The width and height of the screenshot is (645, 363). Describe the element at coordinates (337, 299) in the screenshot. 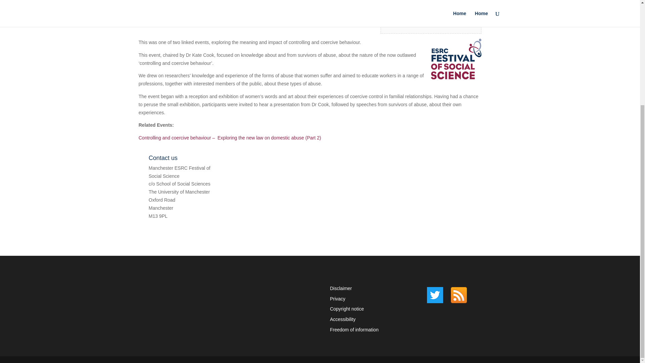

I see `Privacy` at that location.